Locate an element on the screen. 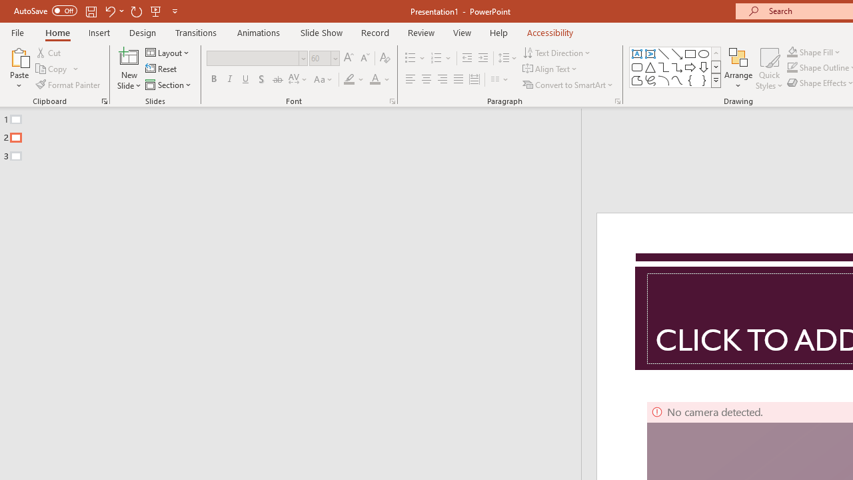 This screenshot has width=853, height=480. Connector: Elbow is located at coordinates (664, 67).